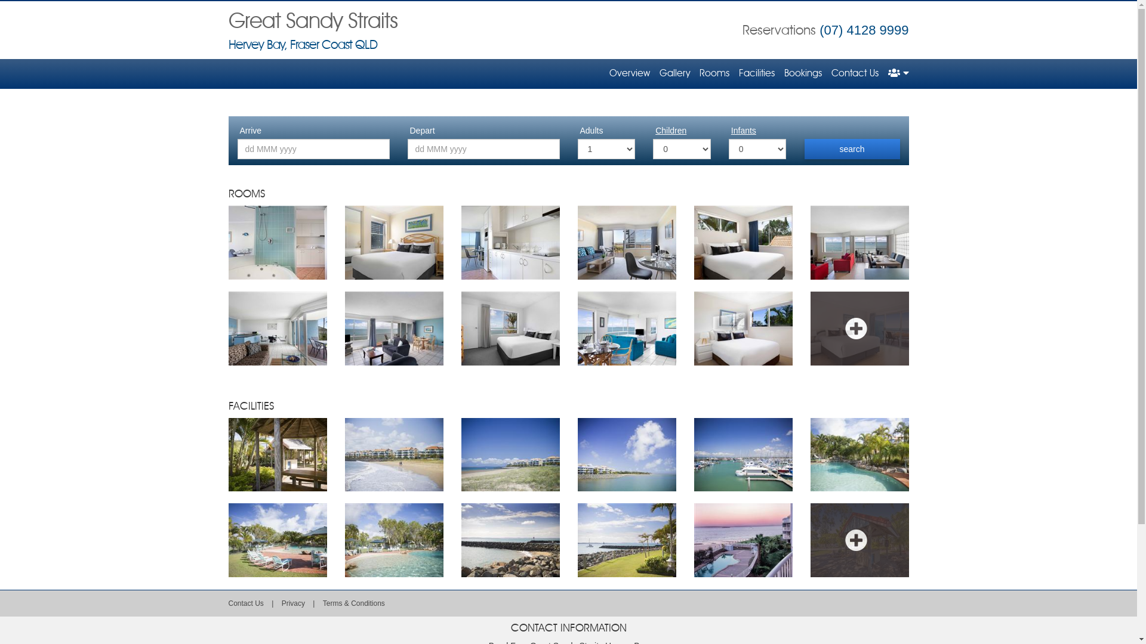 The width and height of the screenshot is (1146, 644). Describe the element at coordinates (510, 328) in the screenshot. I see `3 Bedroom Apartment Bedroom-BreakFree Great Sandy Straits` at that location.